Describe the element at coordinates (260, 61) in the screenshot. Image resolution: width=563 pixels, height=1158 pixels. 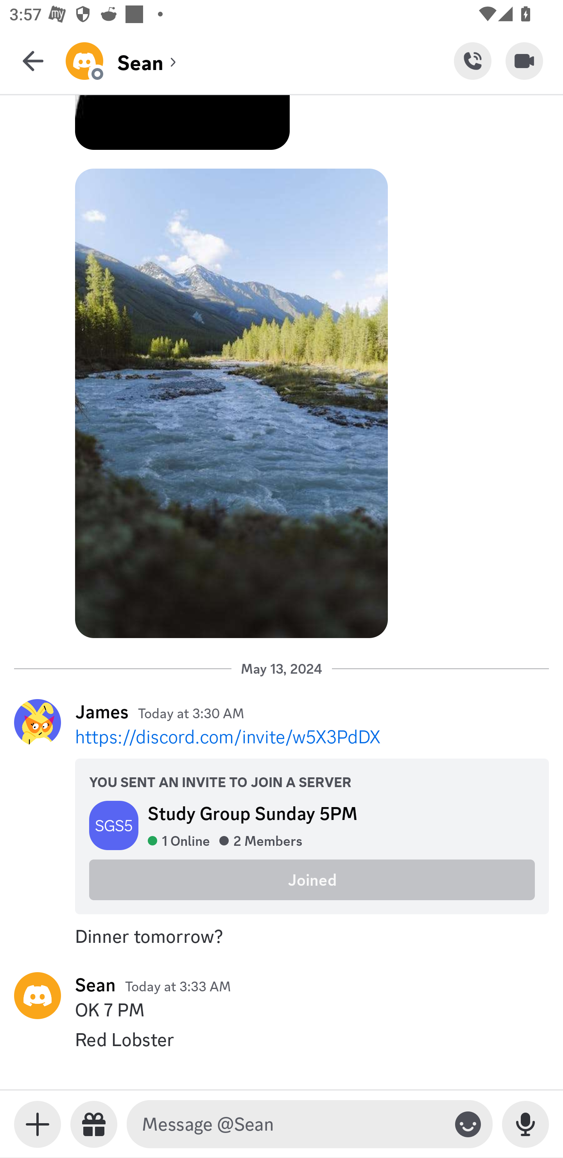
I see `Sean (channel) Sean Sean (channel)` at that location.